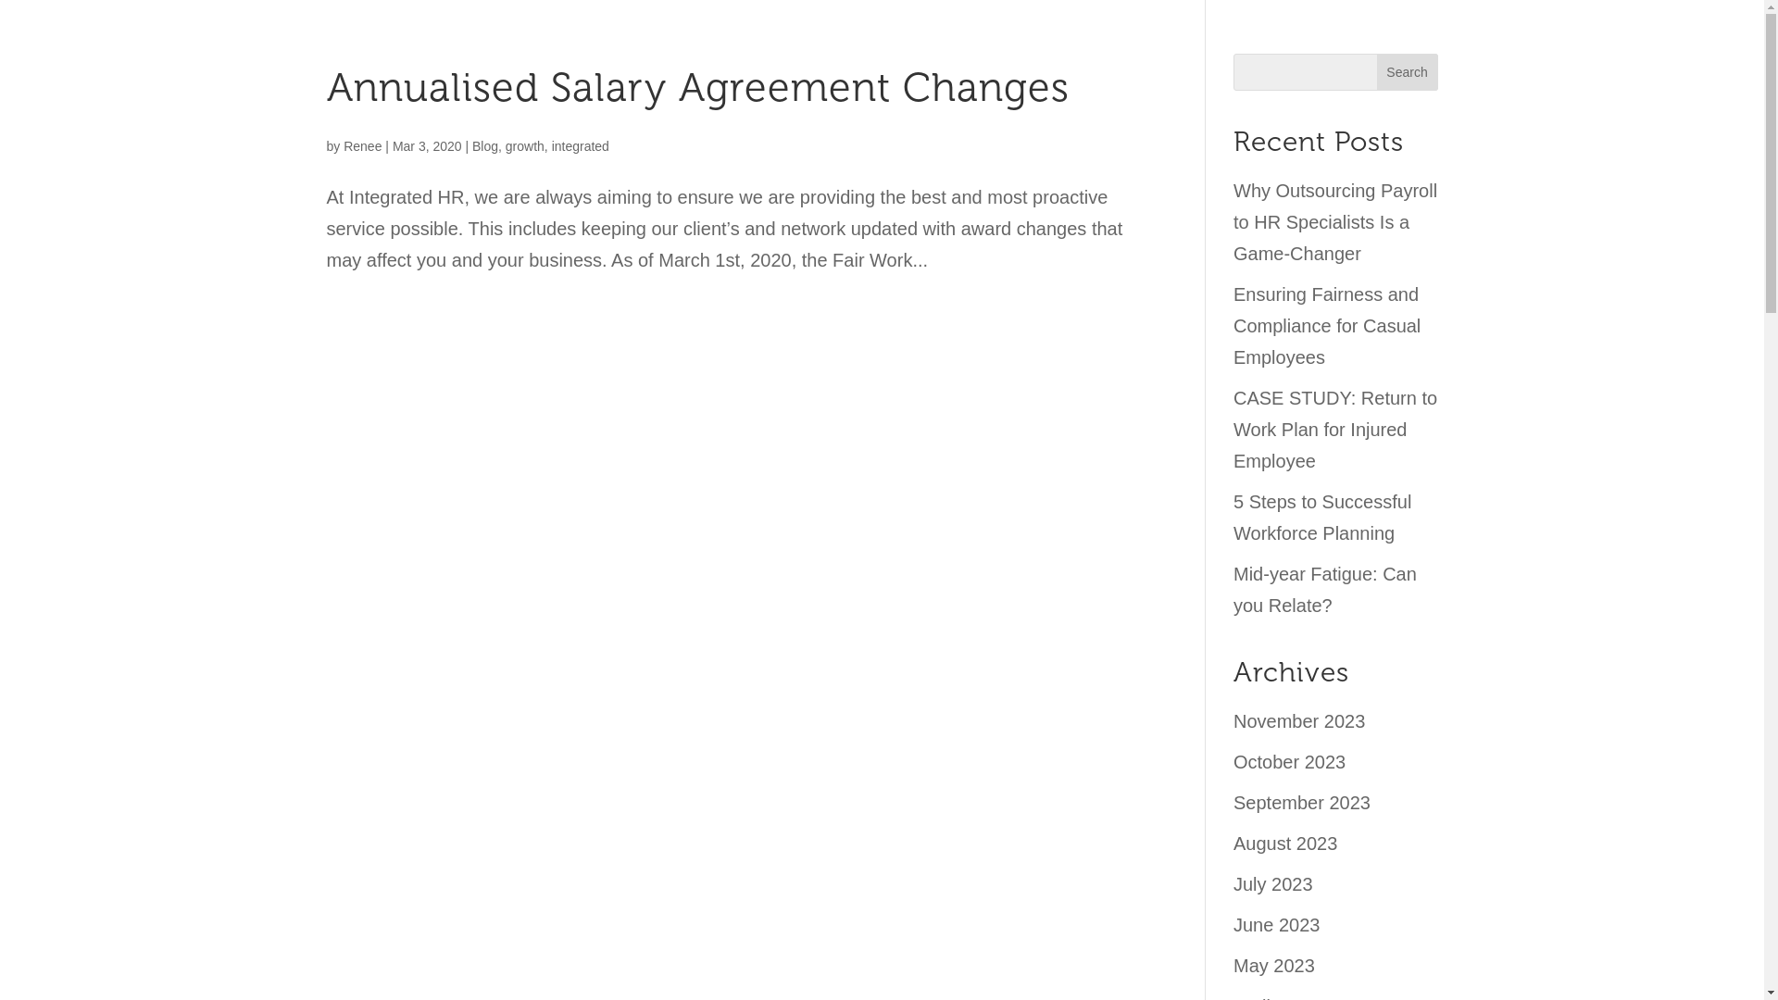 The width and height of the screenshot is (1778, 1000). I want to click on Mid-year Fatigue: Can you Relate?, so click(1325, 590).